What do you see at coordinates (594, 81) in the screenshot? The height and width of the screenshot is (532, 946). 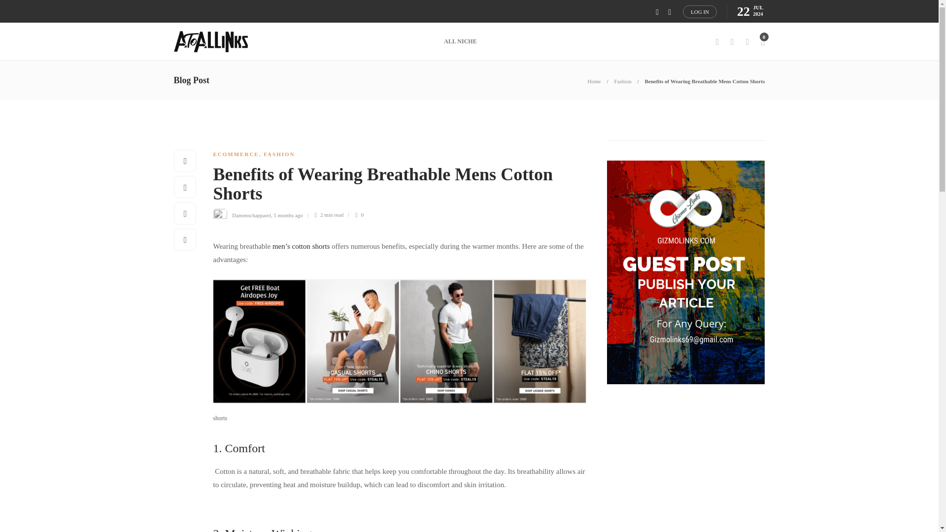 I see `Home` at bounding box center [594, 81].